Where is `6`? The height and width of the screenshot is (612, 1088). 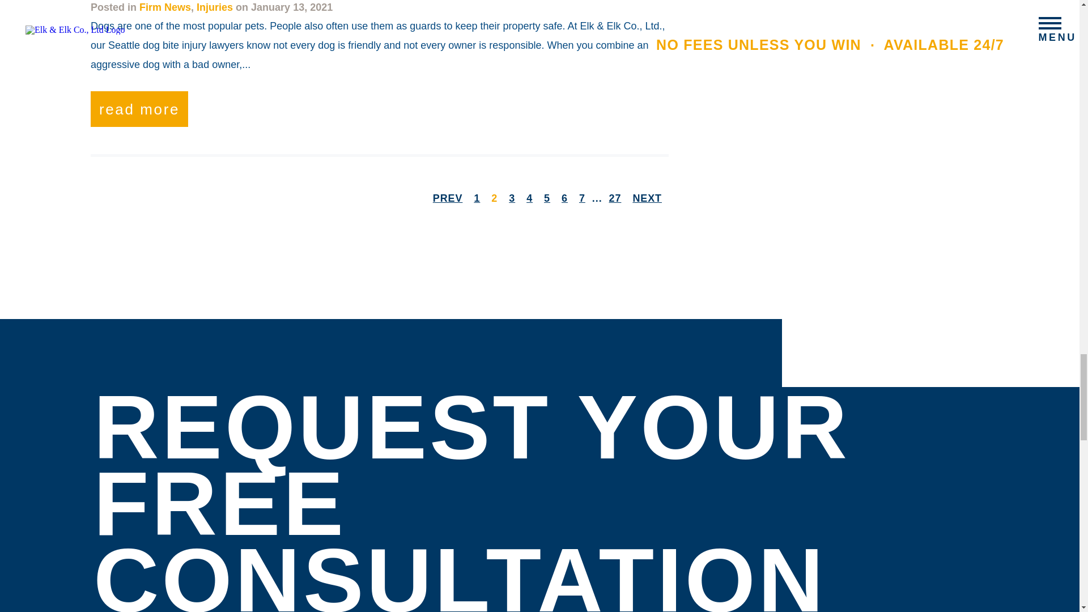 6 is located at coordinates (564, 198).